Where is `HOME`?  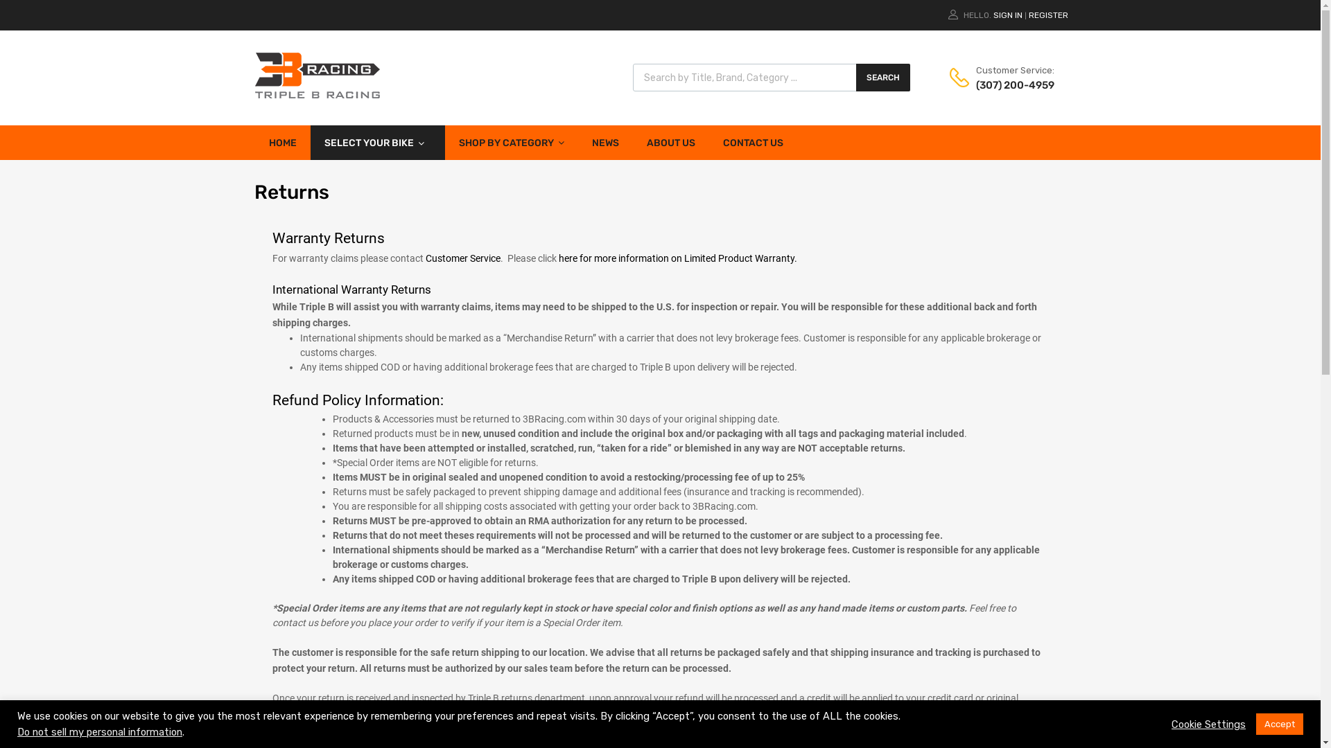
HOME is located at coordinates (283, 143).